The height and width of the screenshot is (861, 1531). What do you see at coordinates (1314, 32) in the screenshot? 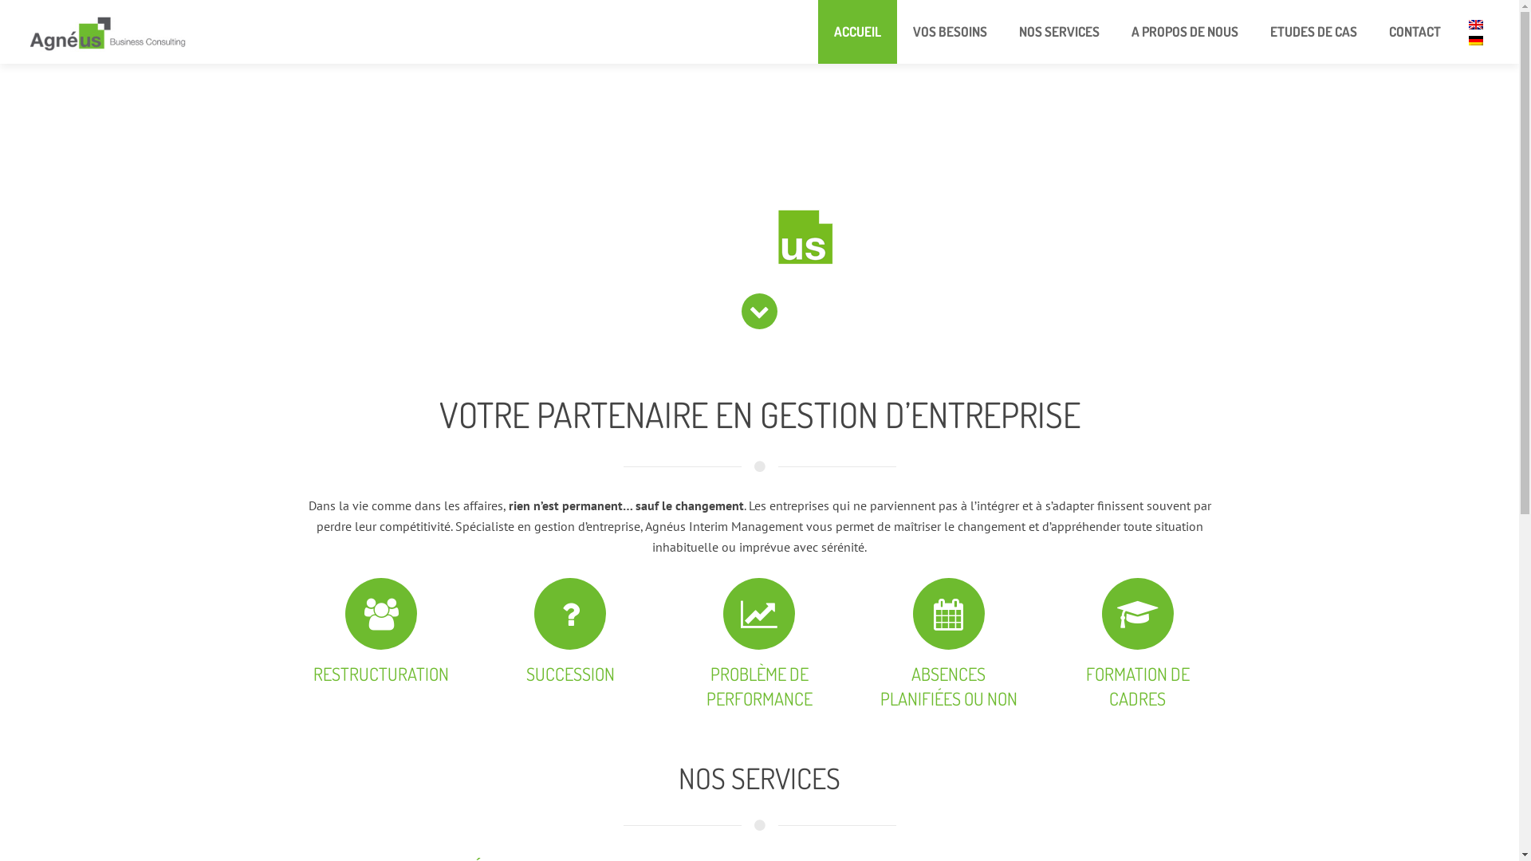
I see `ETUDES DE CAS` at bounding box center [1314, 32].